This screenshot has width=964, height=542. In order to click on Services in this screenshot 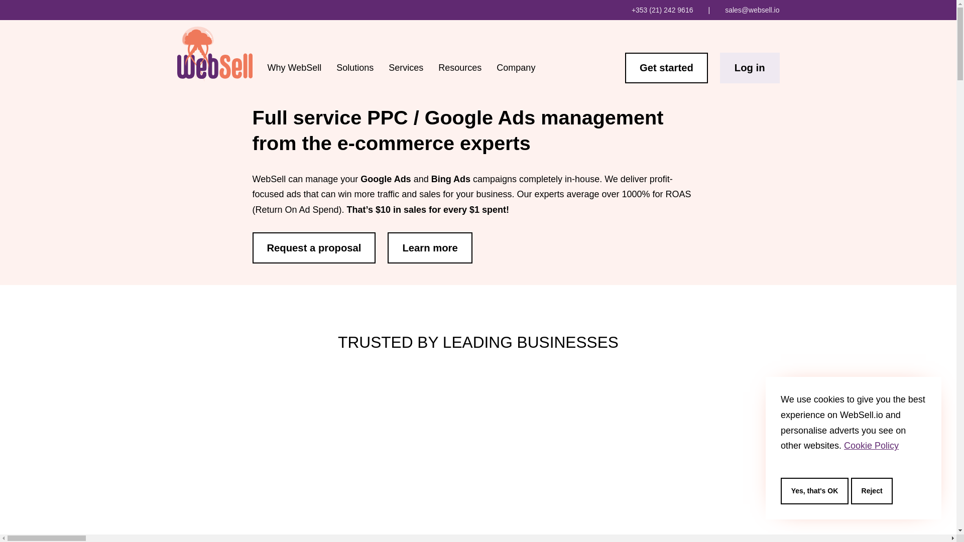, I will do `click(406, 67)`.